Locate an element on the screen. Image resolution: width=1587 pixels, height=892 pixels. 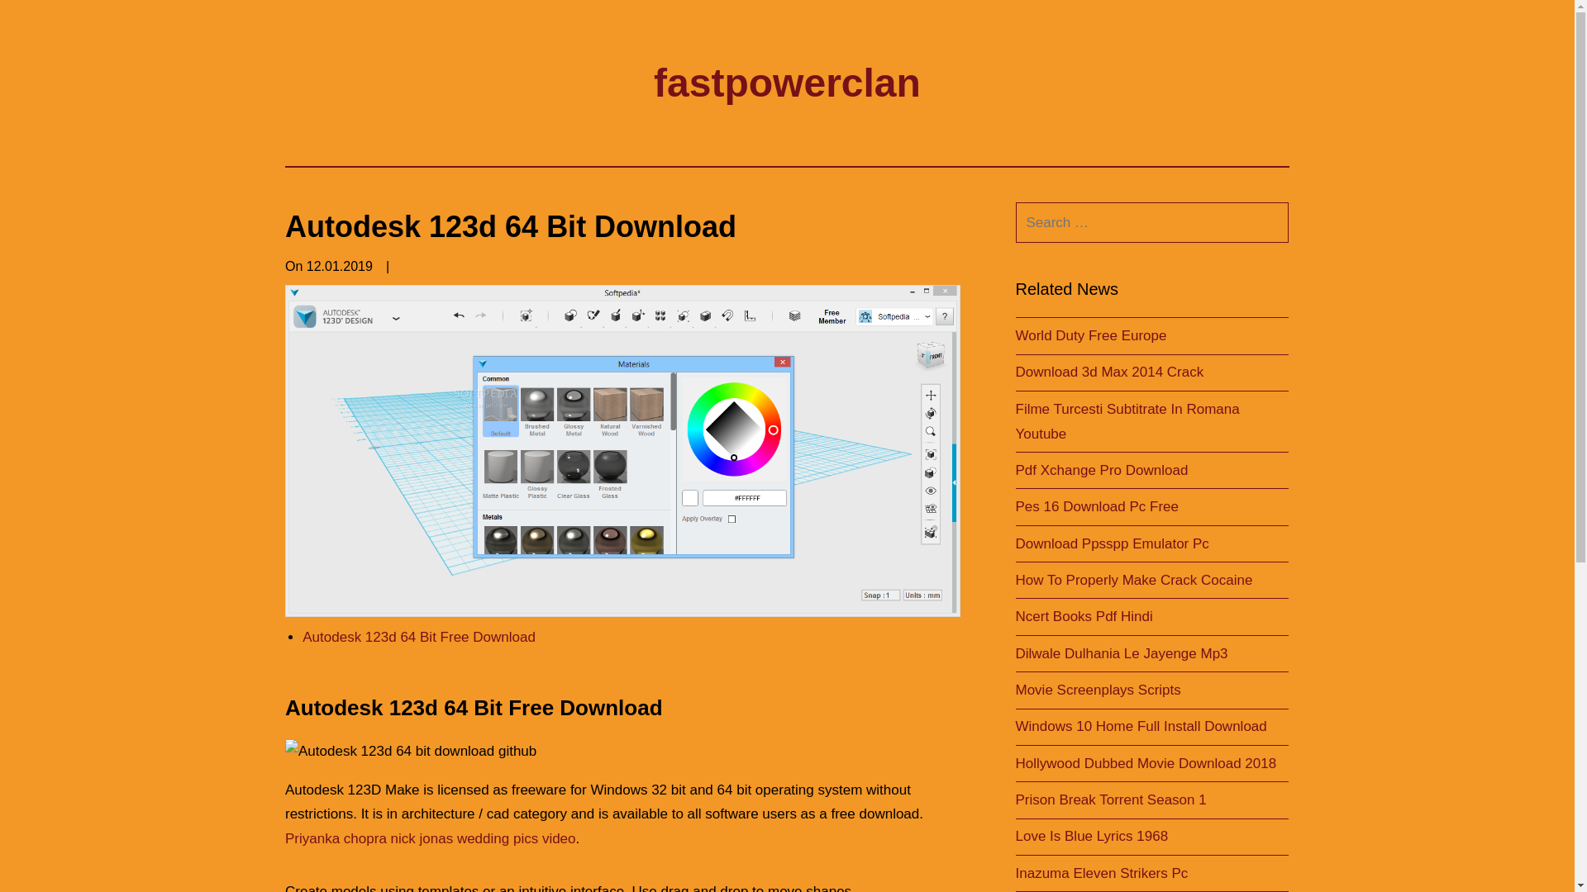
Hollywood Dubbed Movie Download 2018 is located at coordinates (1146, 763).